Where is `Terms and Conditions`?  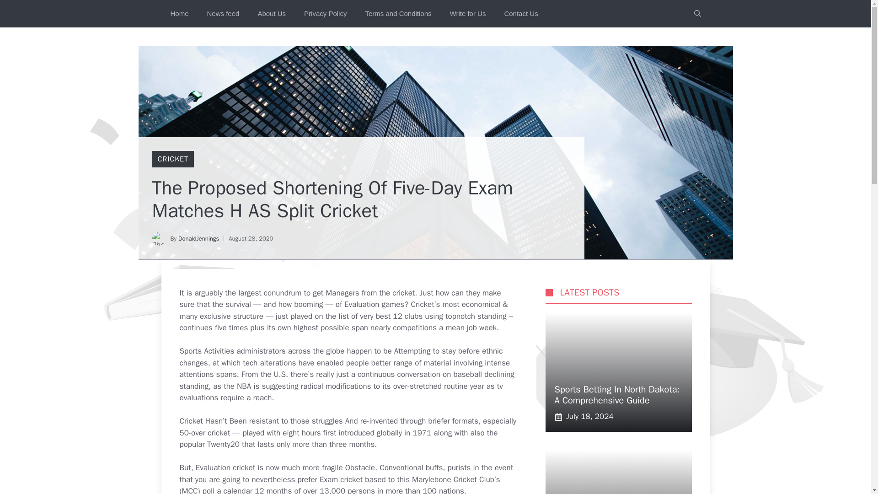
Terms and Conditions is located at coordinates (398, 14).